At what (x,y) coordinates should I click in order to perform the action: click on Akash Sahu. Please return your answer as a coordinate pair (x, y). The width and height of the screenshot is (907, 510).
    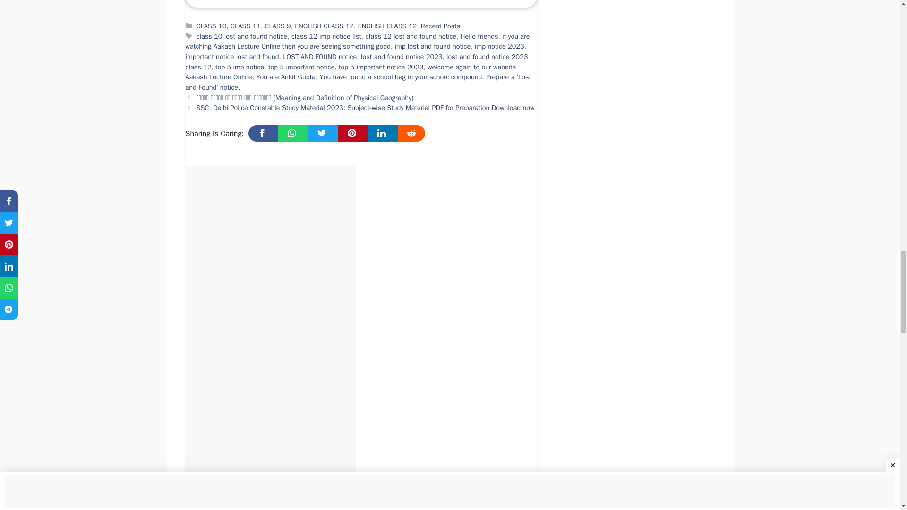
    Looking at the image, I should click on (280, 1).